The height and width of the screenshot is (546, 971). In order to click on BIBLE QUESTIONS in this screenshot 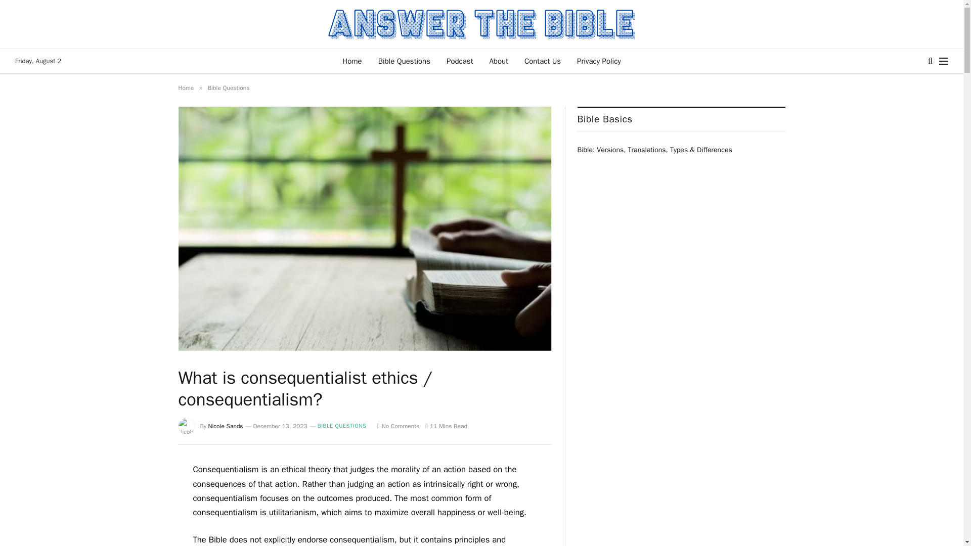, I will do `click(342, 426)`.